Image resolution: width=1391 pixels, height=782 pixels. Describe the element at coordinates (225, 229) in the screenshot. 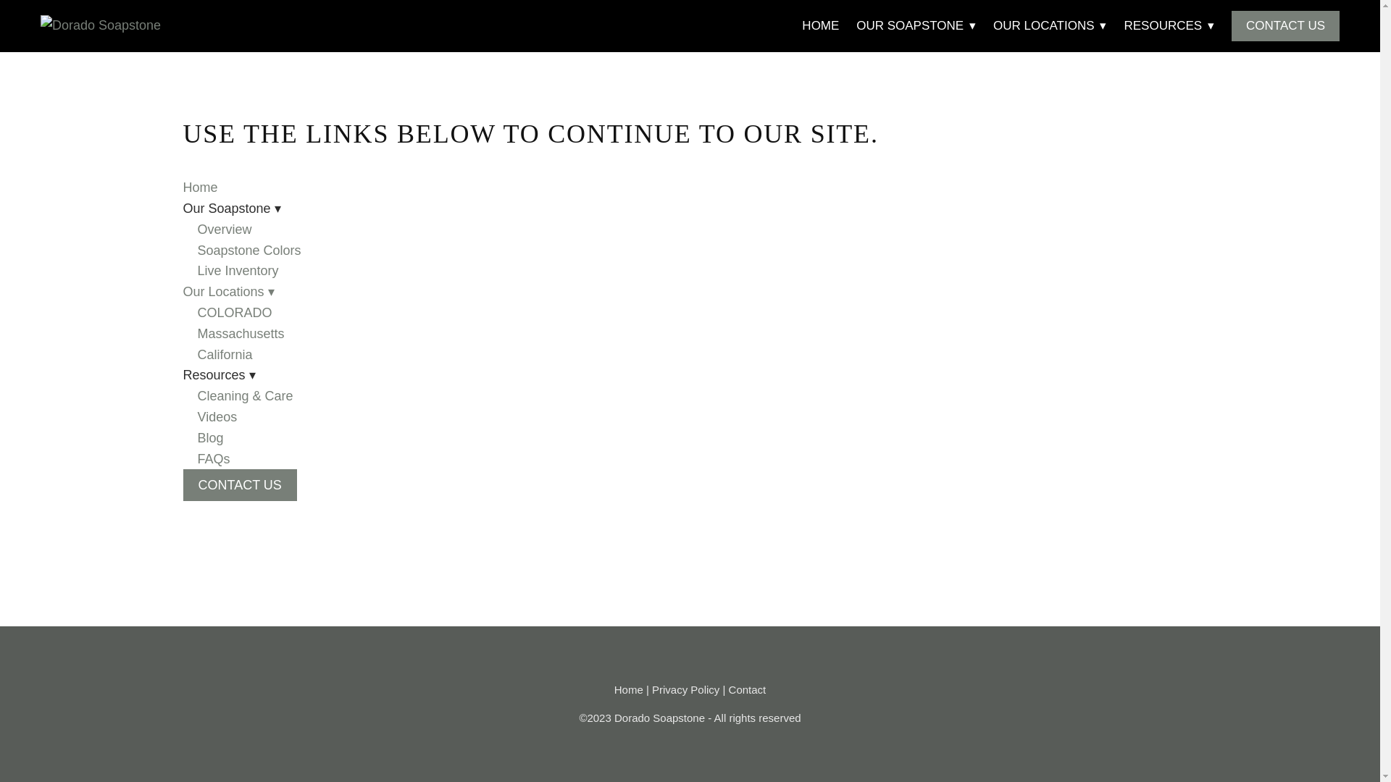

I see `Overview` at that location.